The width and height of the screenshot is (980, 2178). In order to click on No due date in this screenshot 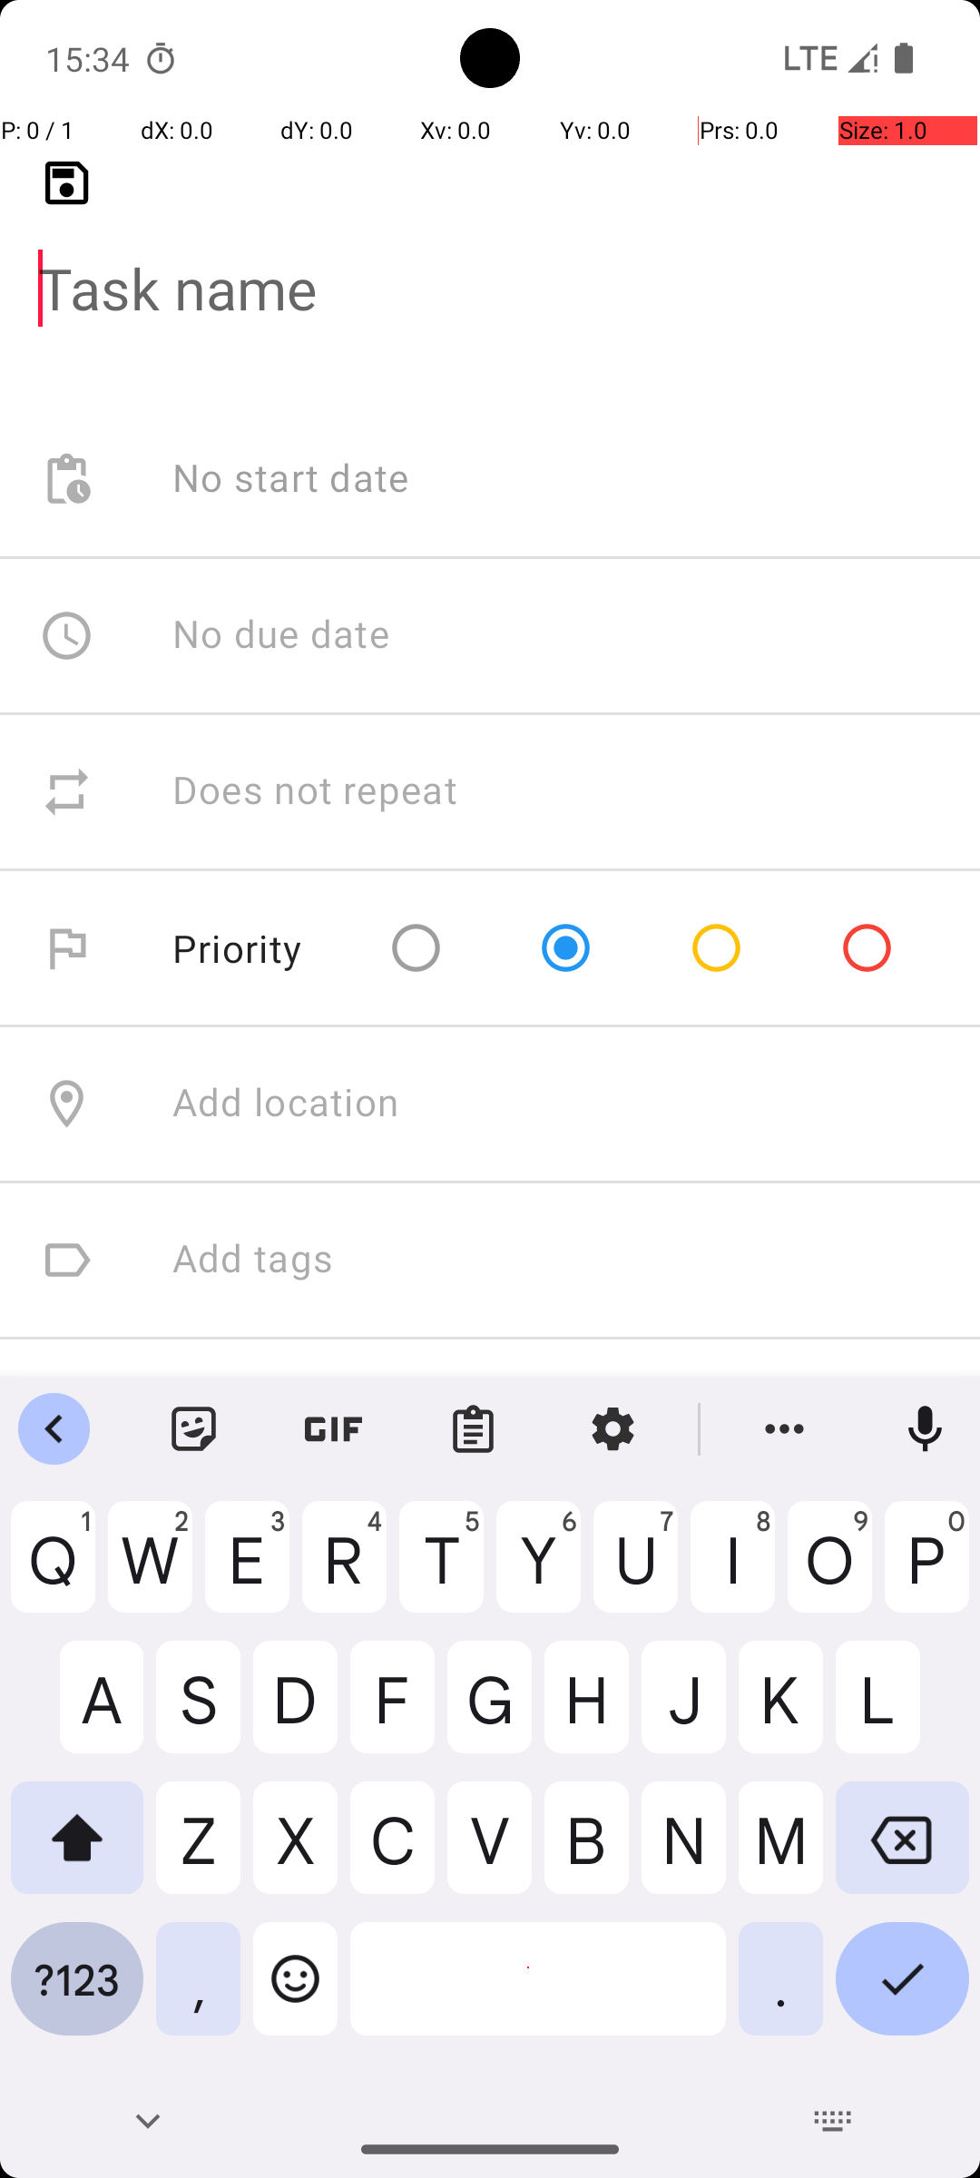, I will do `click(281, 635)`.